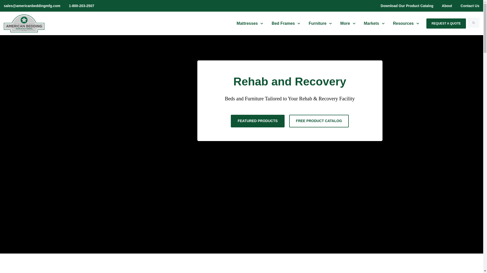  Describe the element at coordinates (286, 24) in the screenshot. I see `Contact Us` at that location.